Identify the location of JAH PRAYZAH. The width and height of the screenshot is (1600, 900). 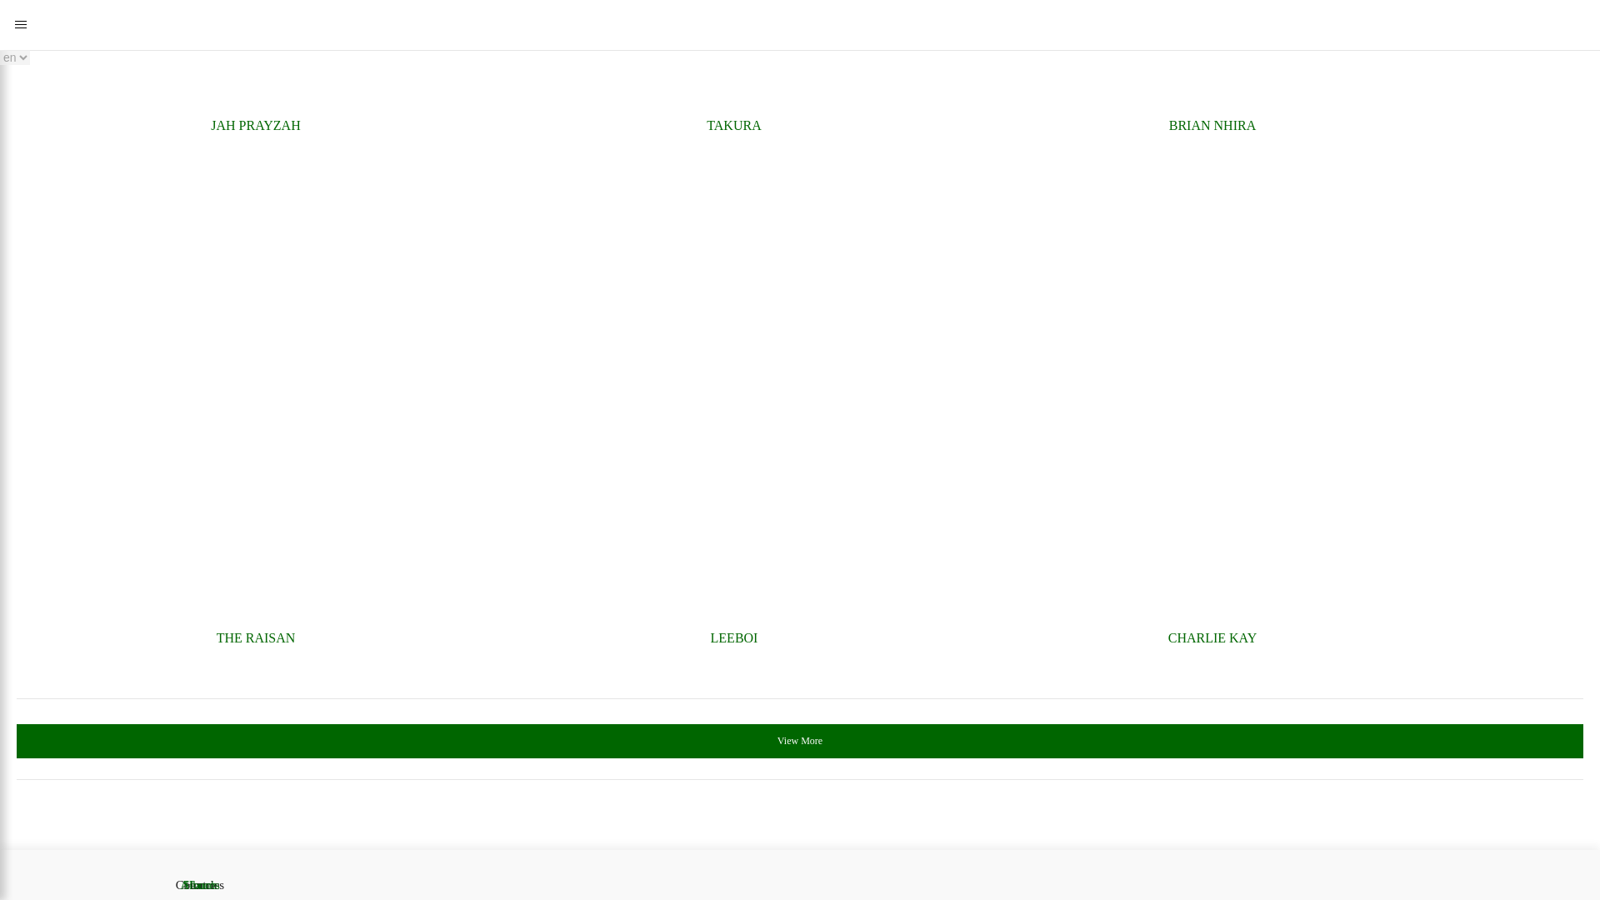
(255, 126).